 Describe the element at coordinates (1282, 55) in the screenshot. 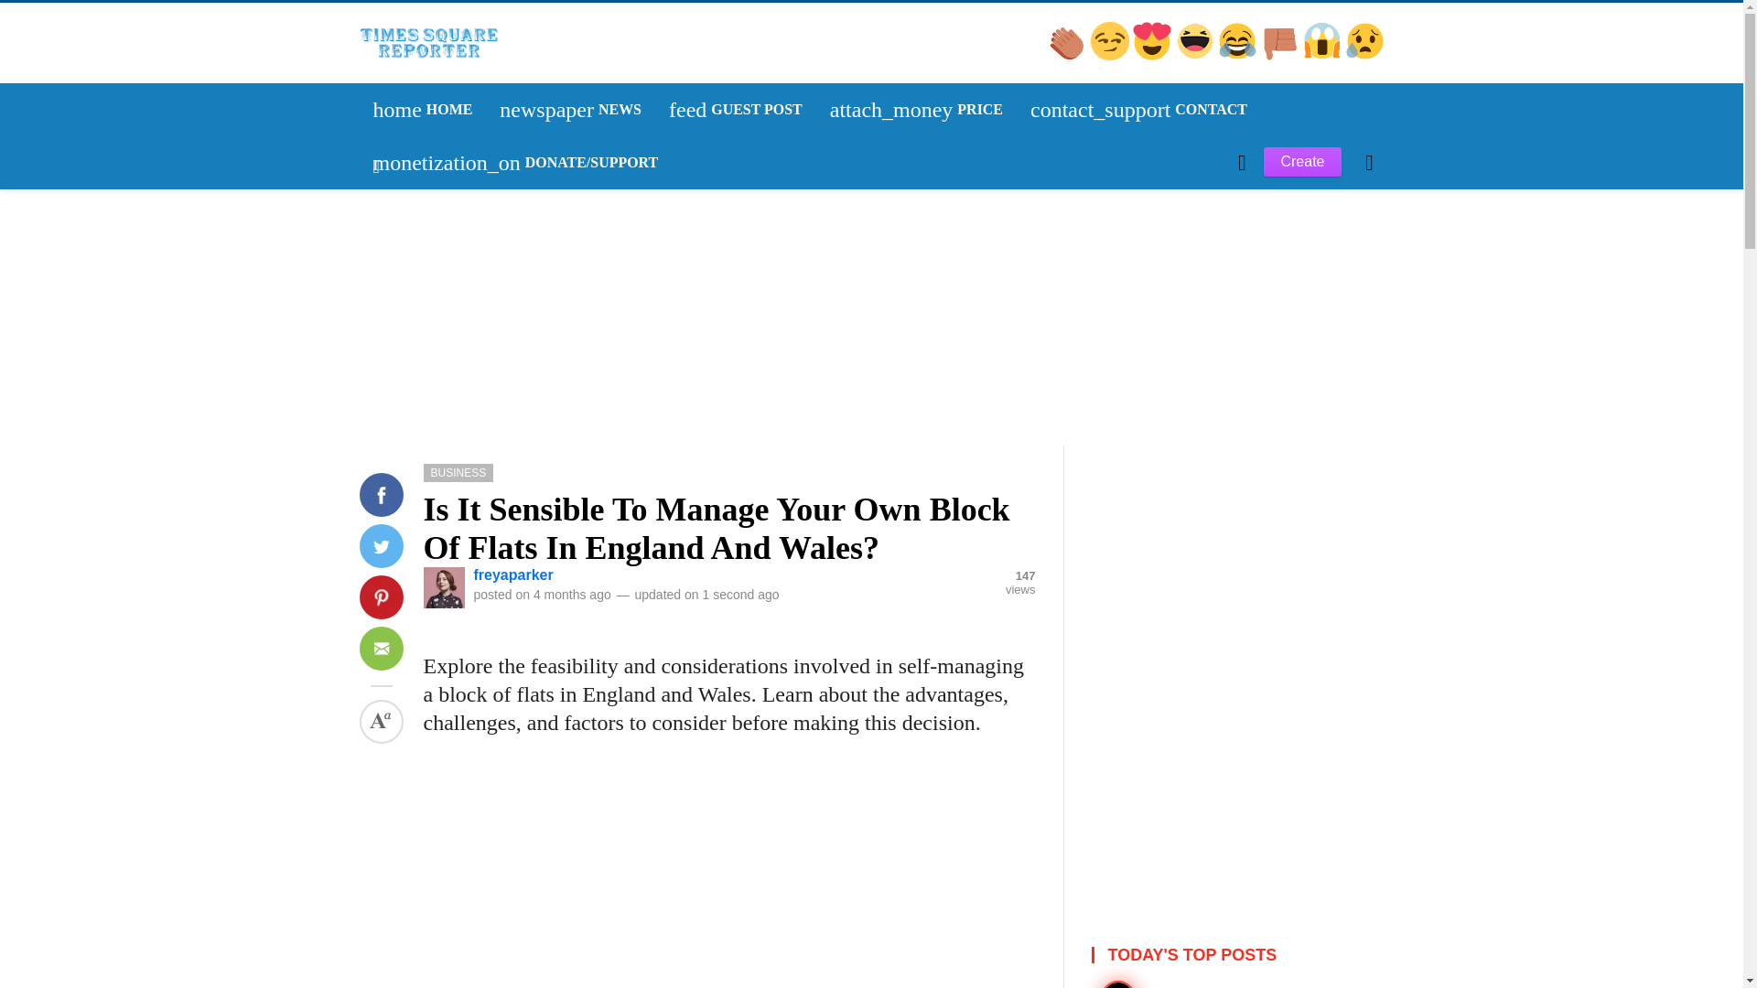

I see `FAIL!` at that location.